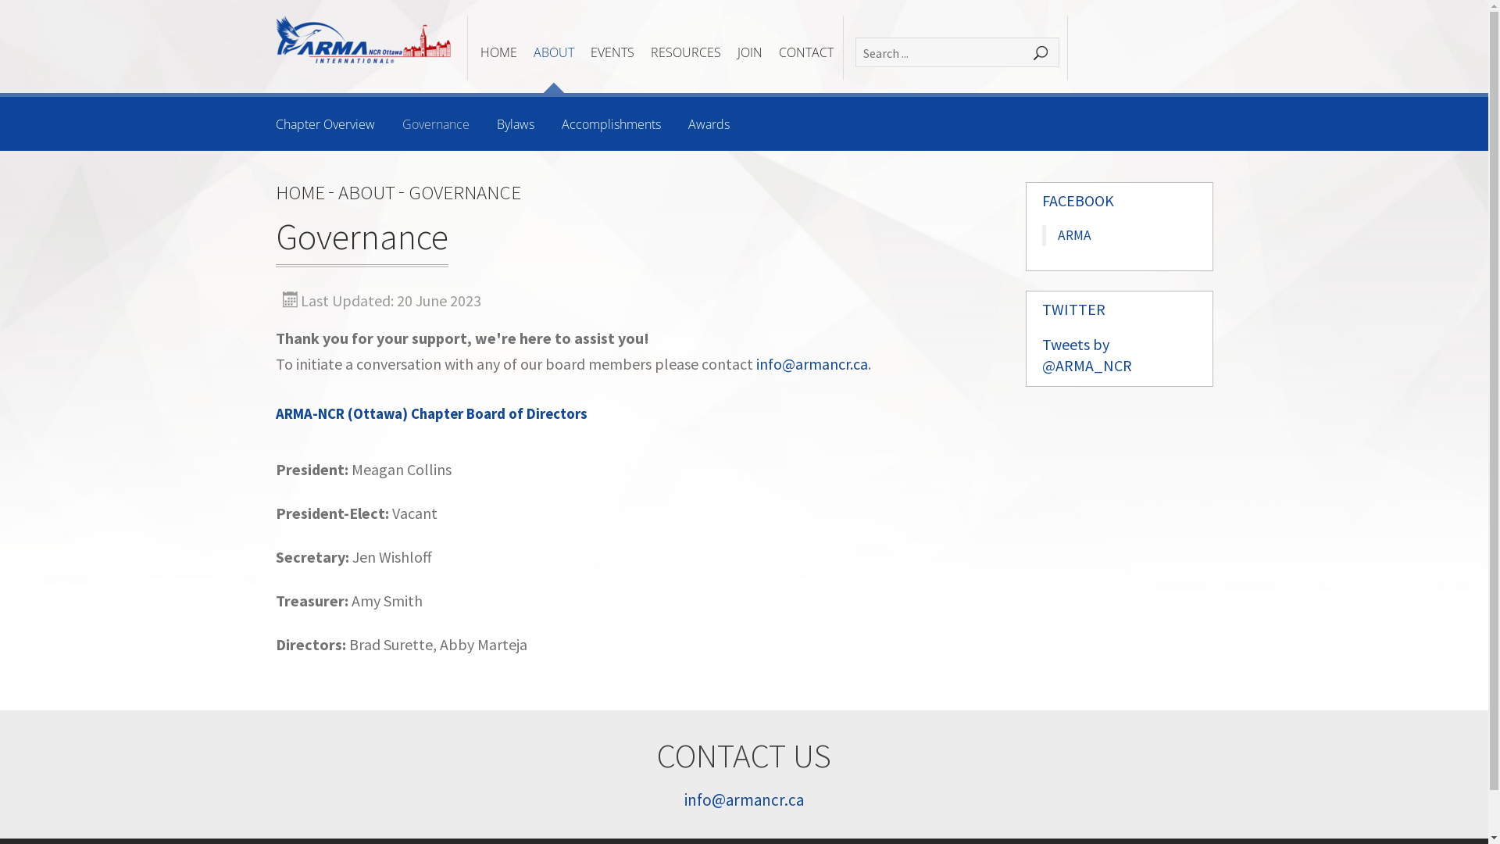 The image size is (1500, 844). I want to click on info@armancr.ca, so click(812, 364).